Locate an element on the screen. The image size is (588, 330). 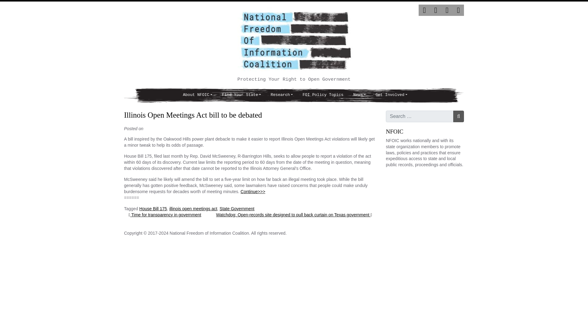
News is located at coordinates (359, 95).